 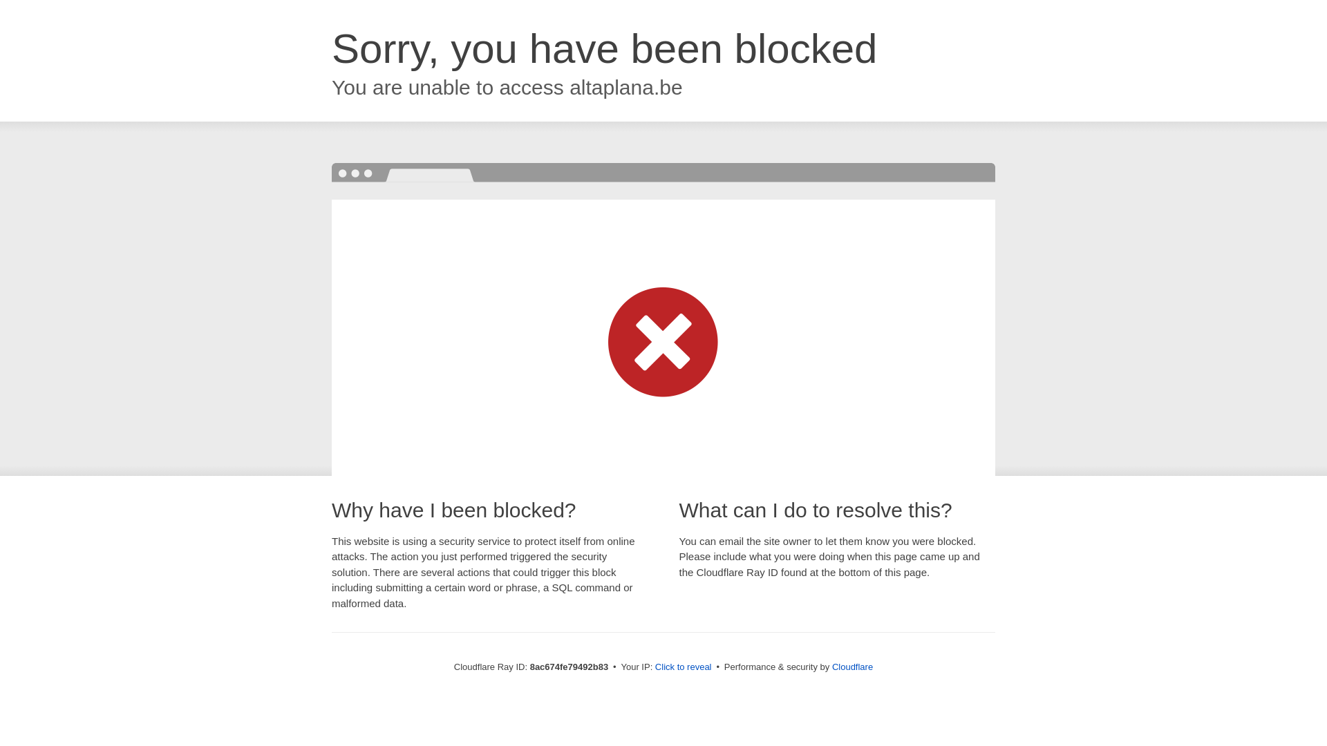 I want to click on Click to reveal, so click(x=683, y=667).